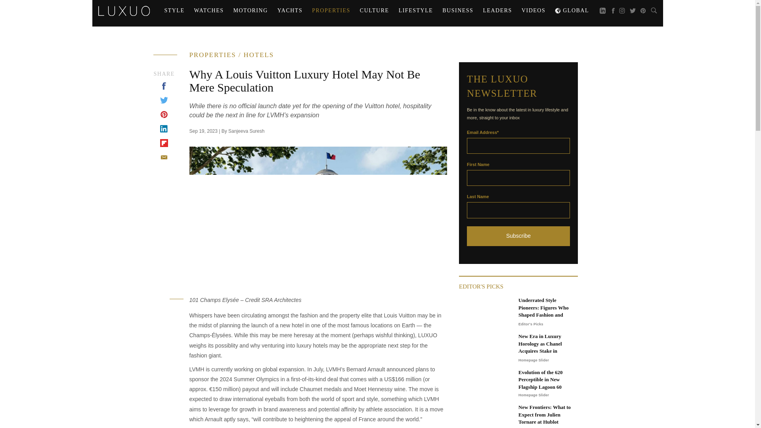  What do you see at coordinates (518, 236) in the screenshot?
I see `Subscribe` at bounding box center [518, 236].